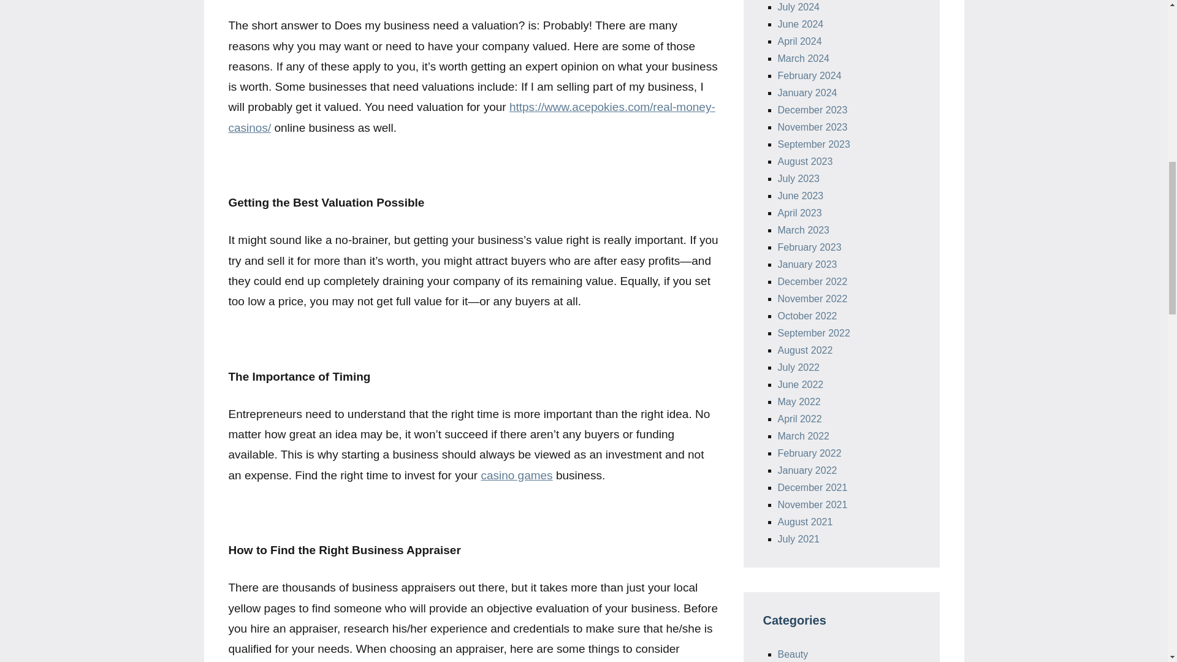  I want to click on December 2022, so click(812, 281).